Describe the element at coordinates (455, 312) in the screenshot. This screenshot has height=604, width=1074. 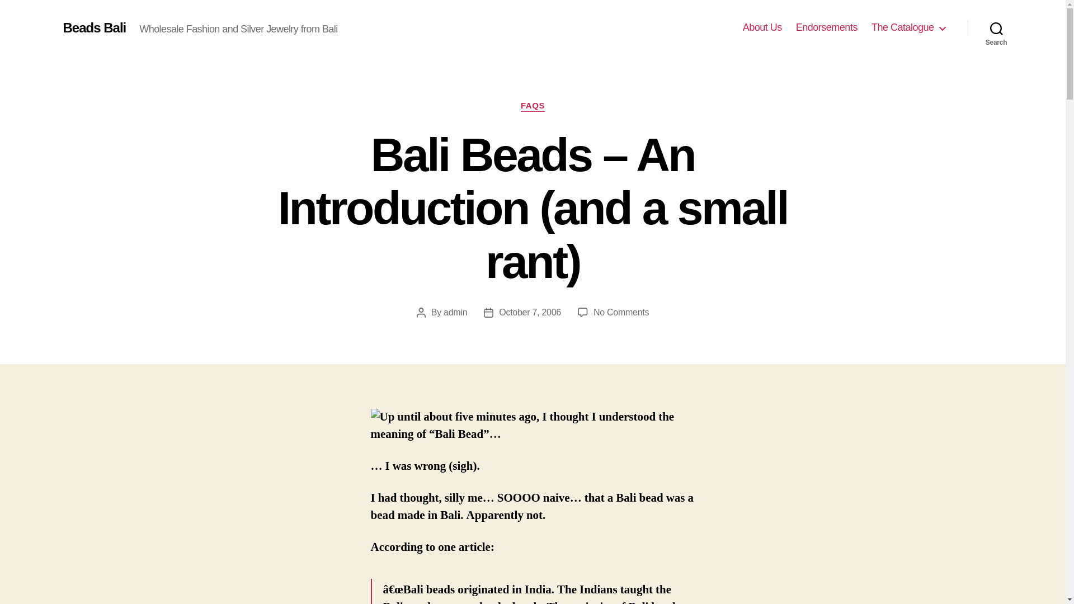
I see `admin` at that location.